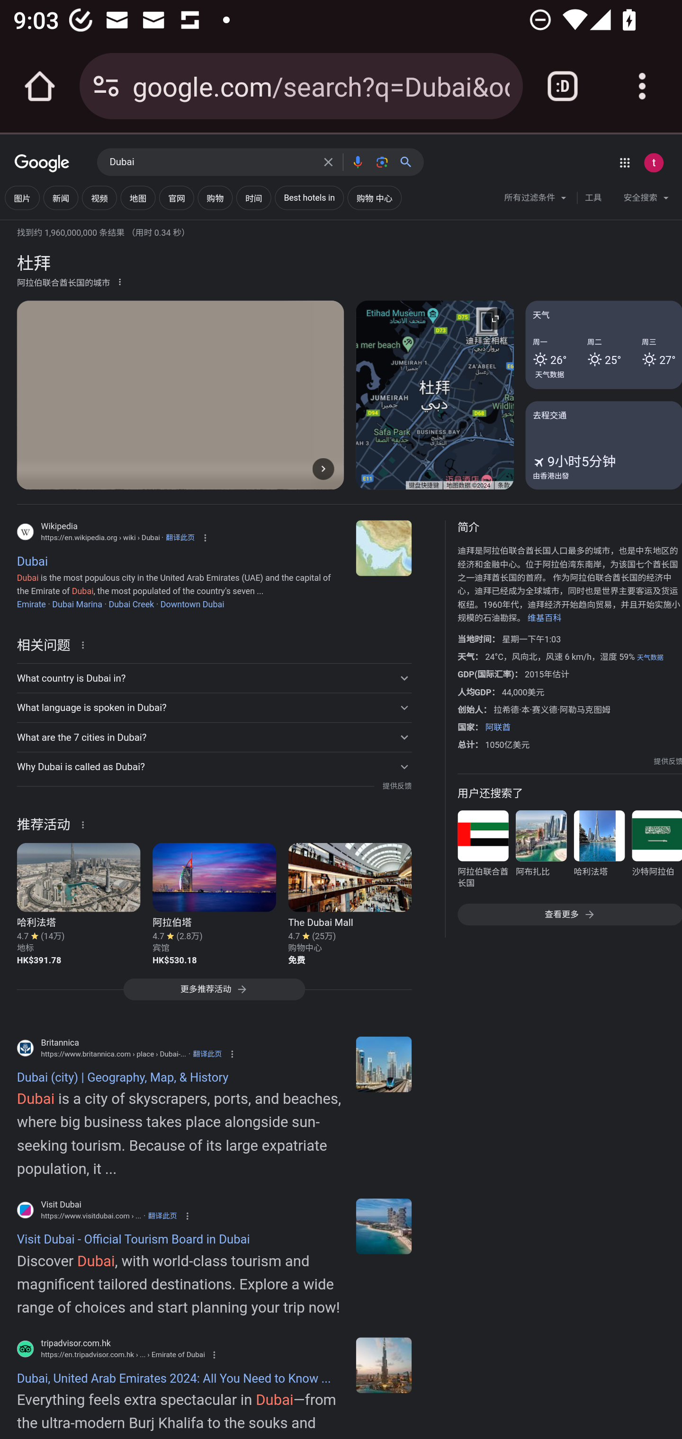  I want to click on Dubai Creek, so click(131, 604).